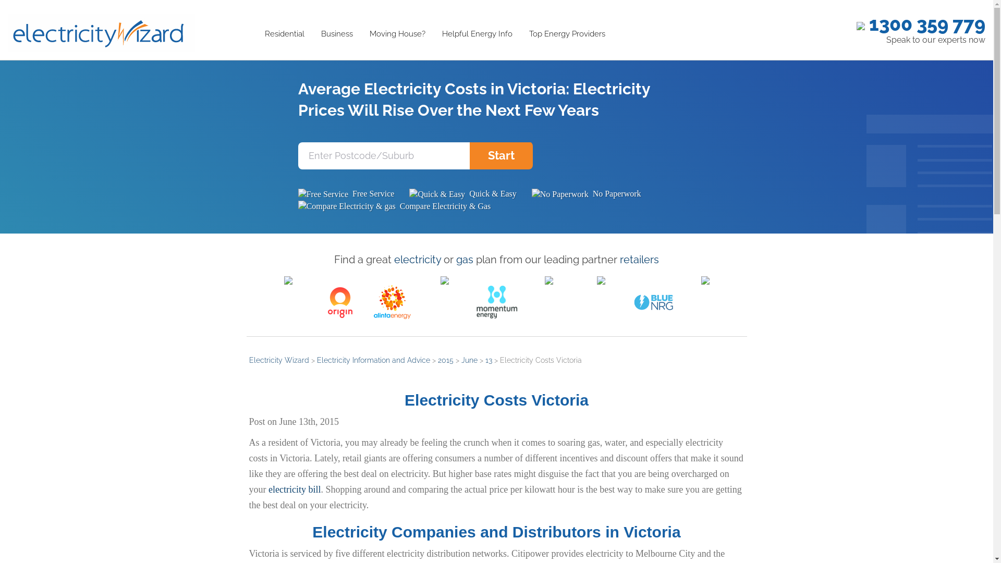  Describe the element at coordinates (418, 260) in the screenshot. I see `electricity` at that location.